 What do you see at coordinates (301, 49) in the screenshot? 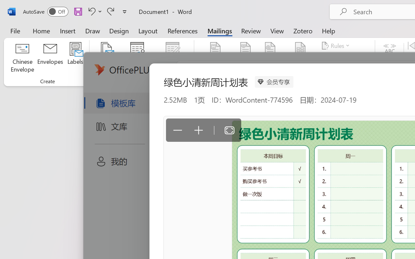
I see `Insert Merge Field` at bounding box center [301, 49].